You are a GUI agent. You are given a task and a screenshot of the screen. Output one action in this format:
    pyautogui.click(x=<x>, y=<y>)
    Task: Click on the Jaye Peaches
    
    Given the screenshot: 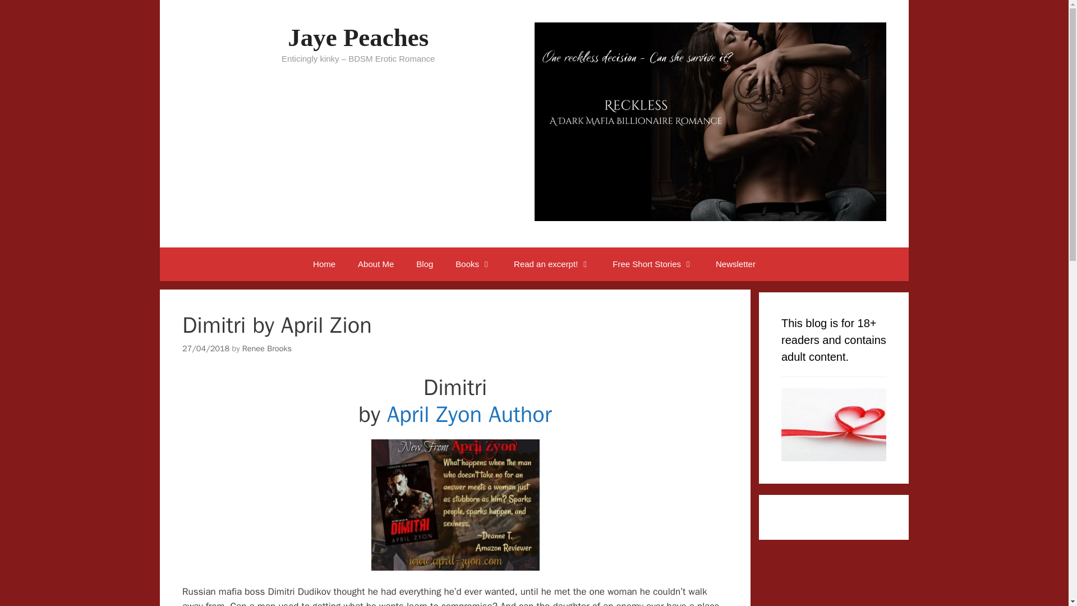 What is the action you would take?
    pyautogui.click(x=358, y=37)
    